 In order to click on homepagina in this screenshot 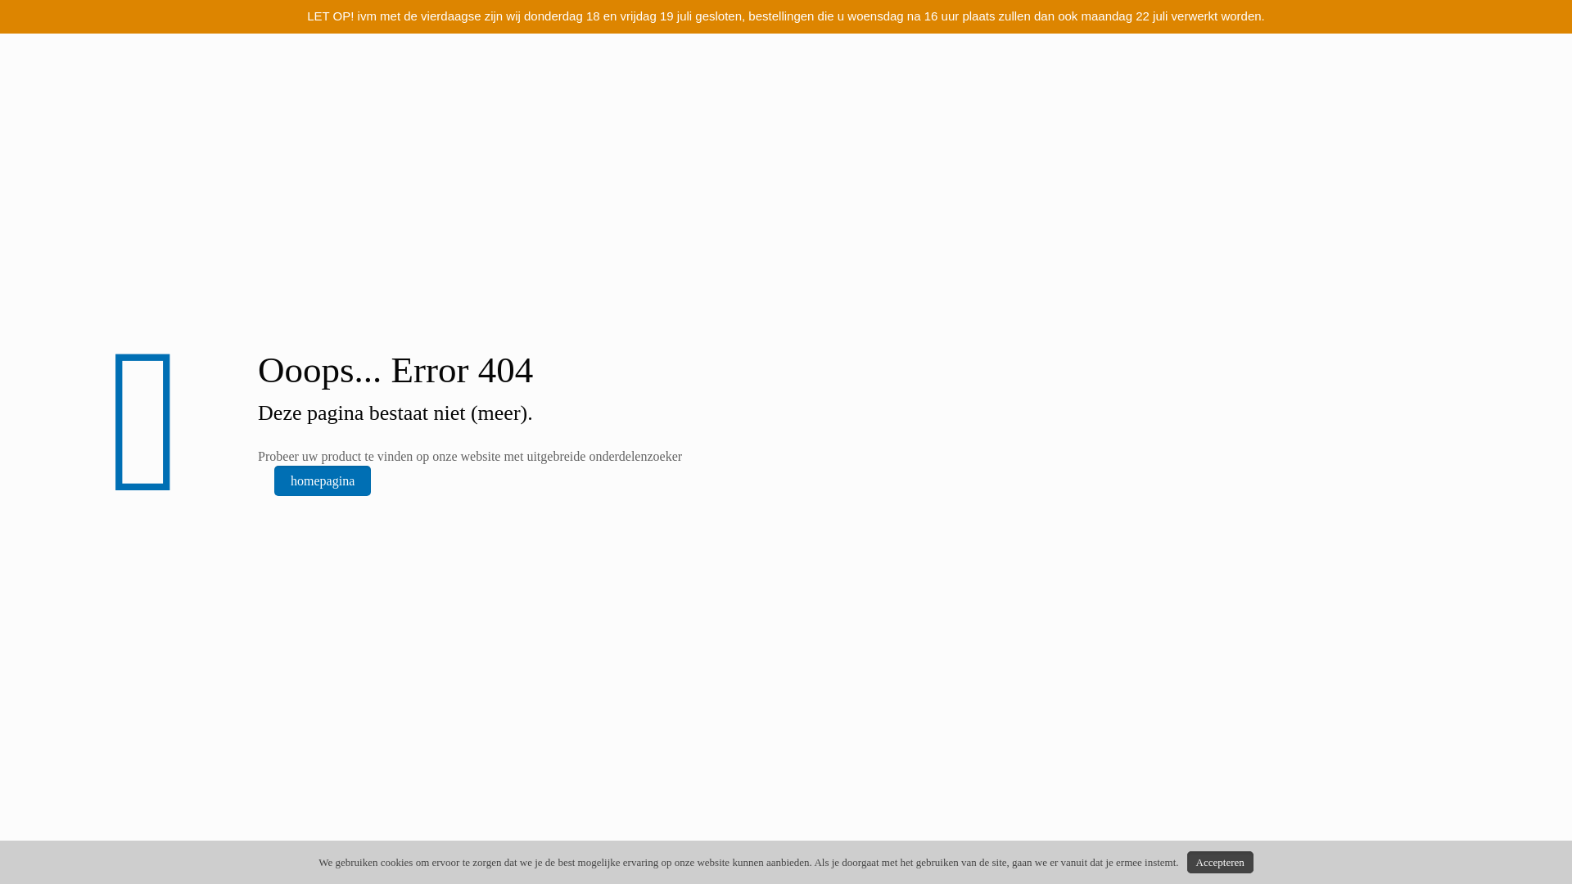, I will do `click(323, 480)`.